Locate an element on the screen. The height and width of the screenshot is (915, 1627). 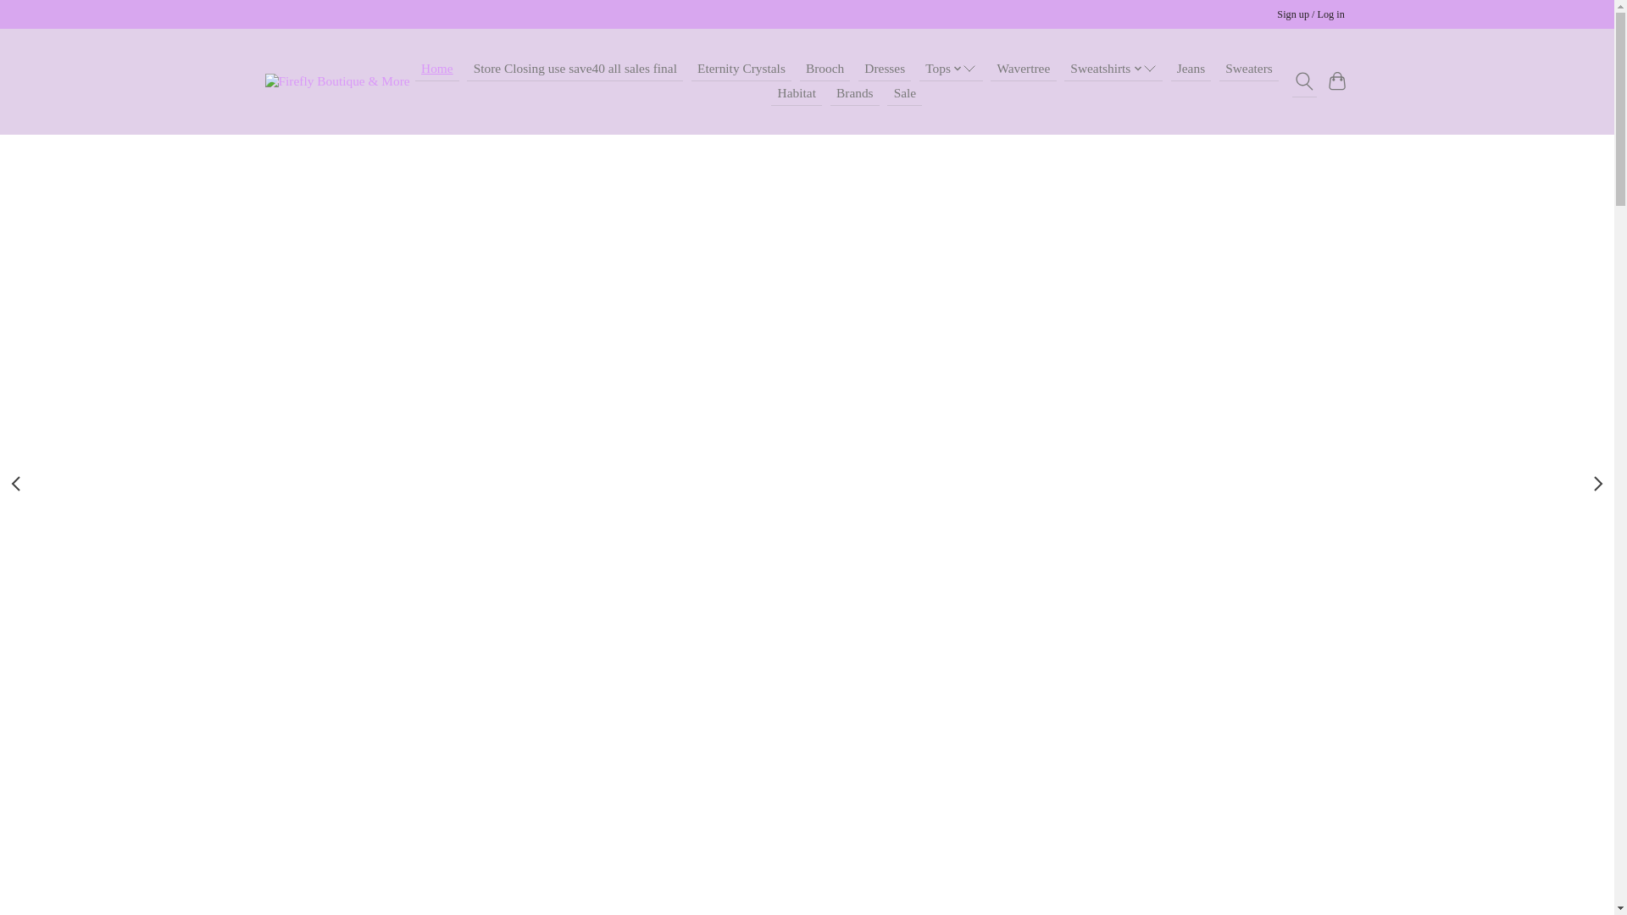
Wavertree is located at coordinates (1024, 69).